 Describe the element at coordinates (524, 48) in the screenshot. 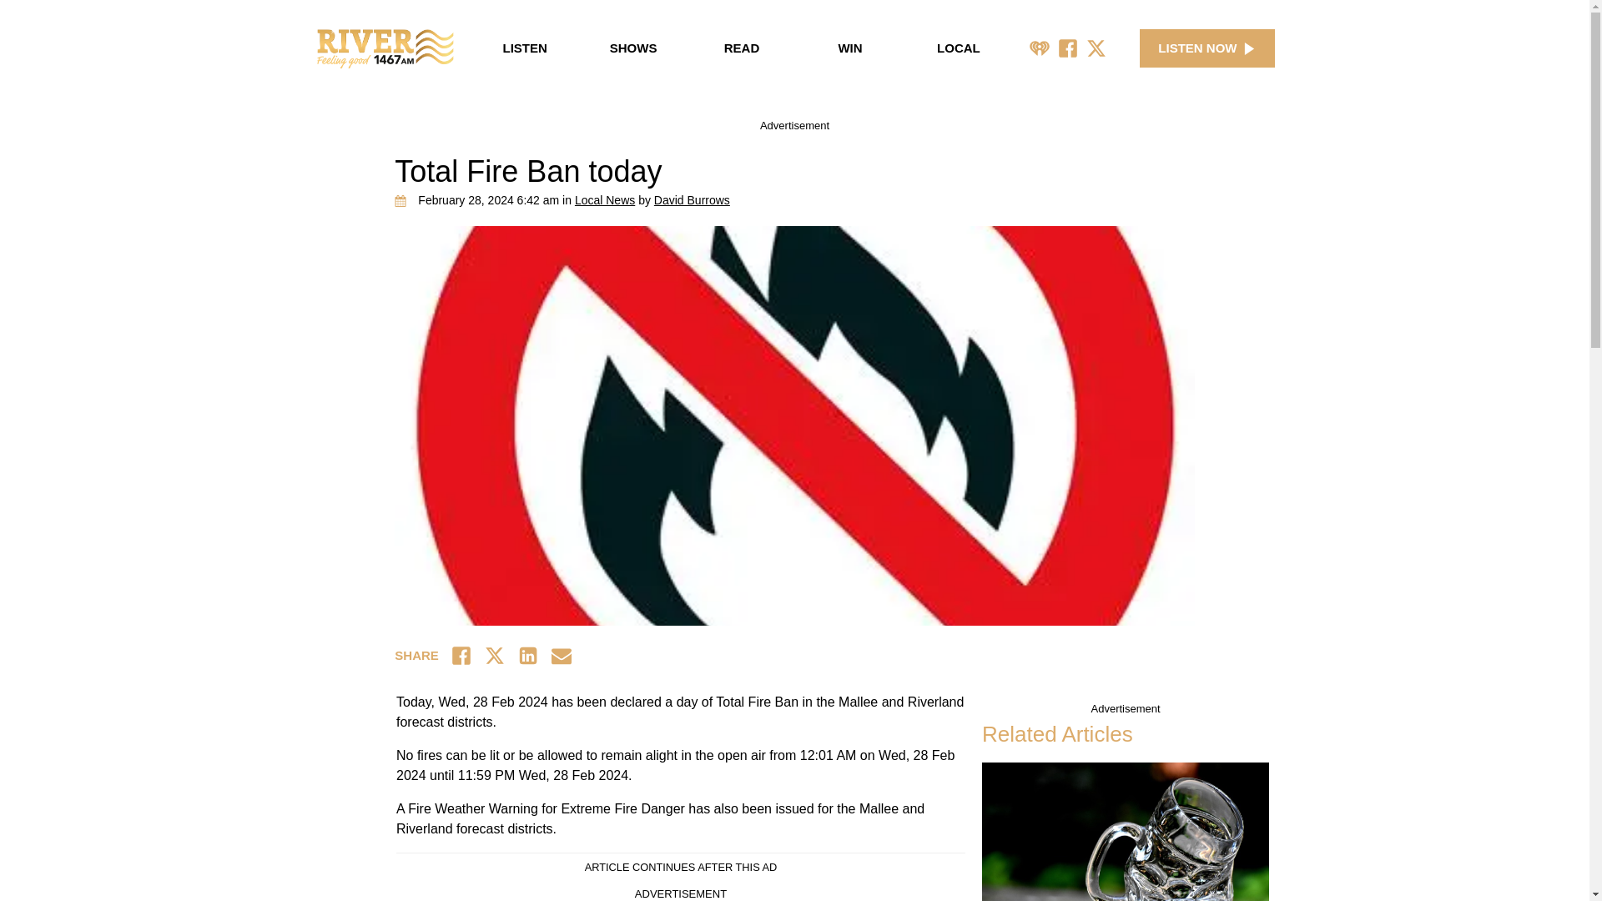

I see `LISTEN` at that location.